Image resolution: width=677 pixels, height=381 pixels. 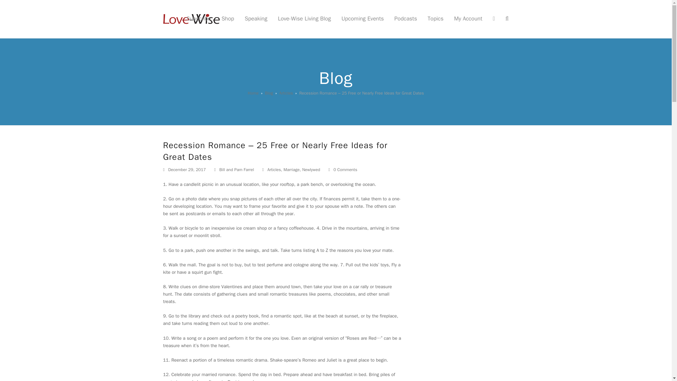 I want to click on Shop, so click(x=228, y=19).